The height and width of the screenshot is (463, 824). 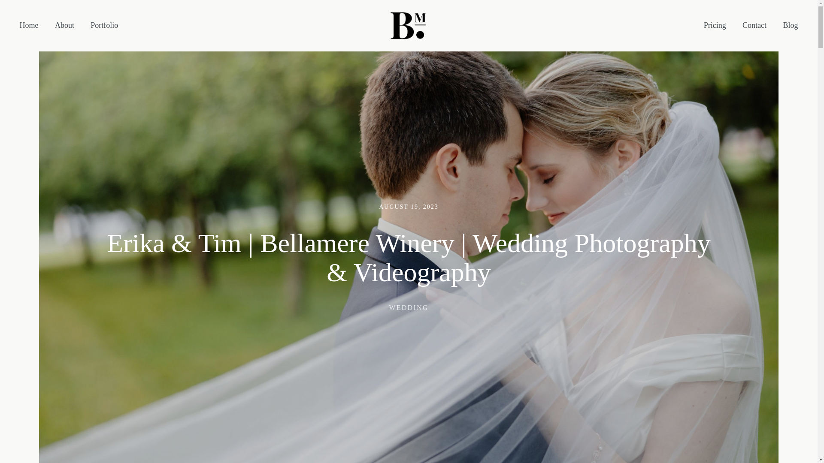 I want to click on Blog, so click(x=790, y=26).